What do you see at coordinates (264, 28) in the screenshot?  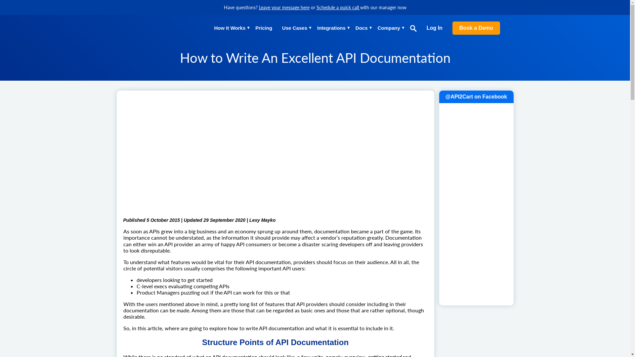 I see `Pricing` at bounding box center [264, 28].